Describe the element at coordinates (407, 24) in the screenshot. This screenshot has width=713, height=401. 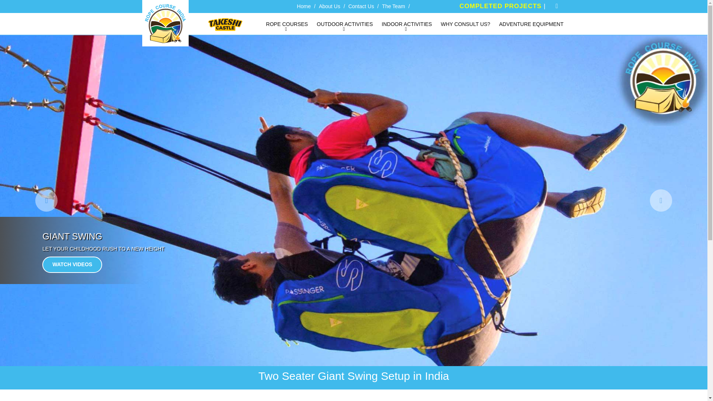
I see `INDOOR ACTIVITIES` at that location.